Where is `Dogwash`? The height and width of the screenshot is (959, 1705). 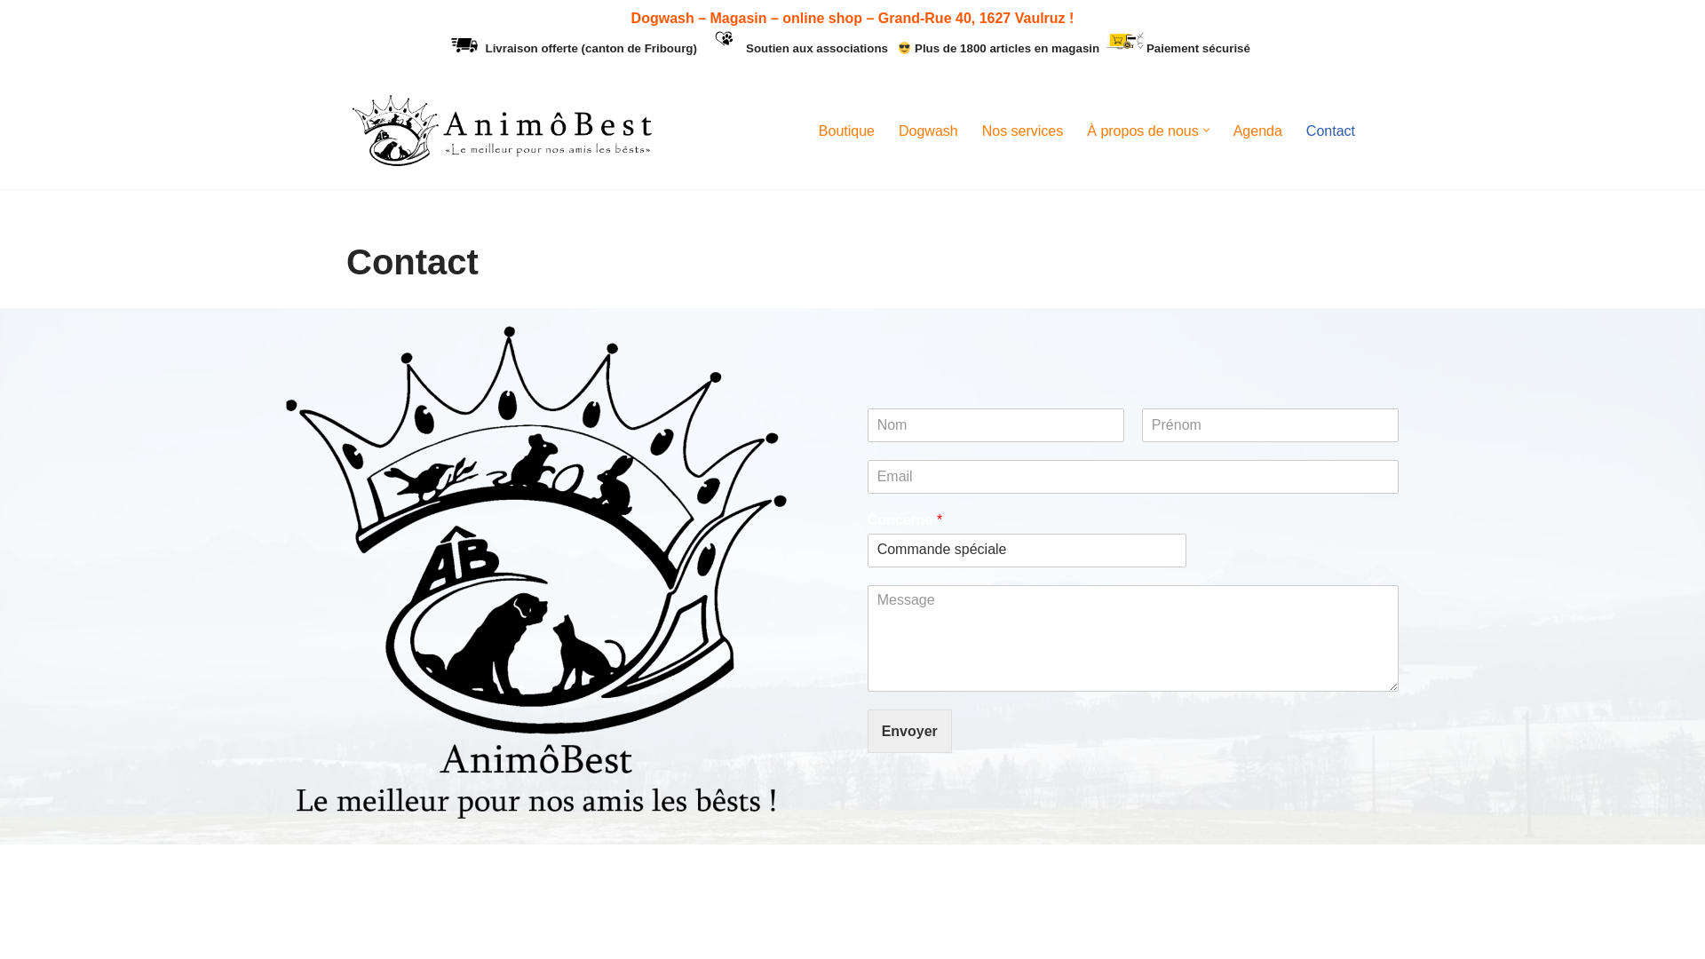 Dogwash is located at coordinates (929, 130).